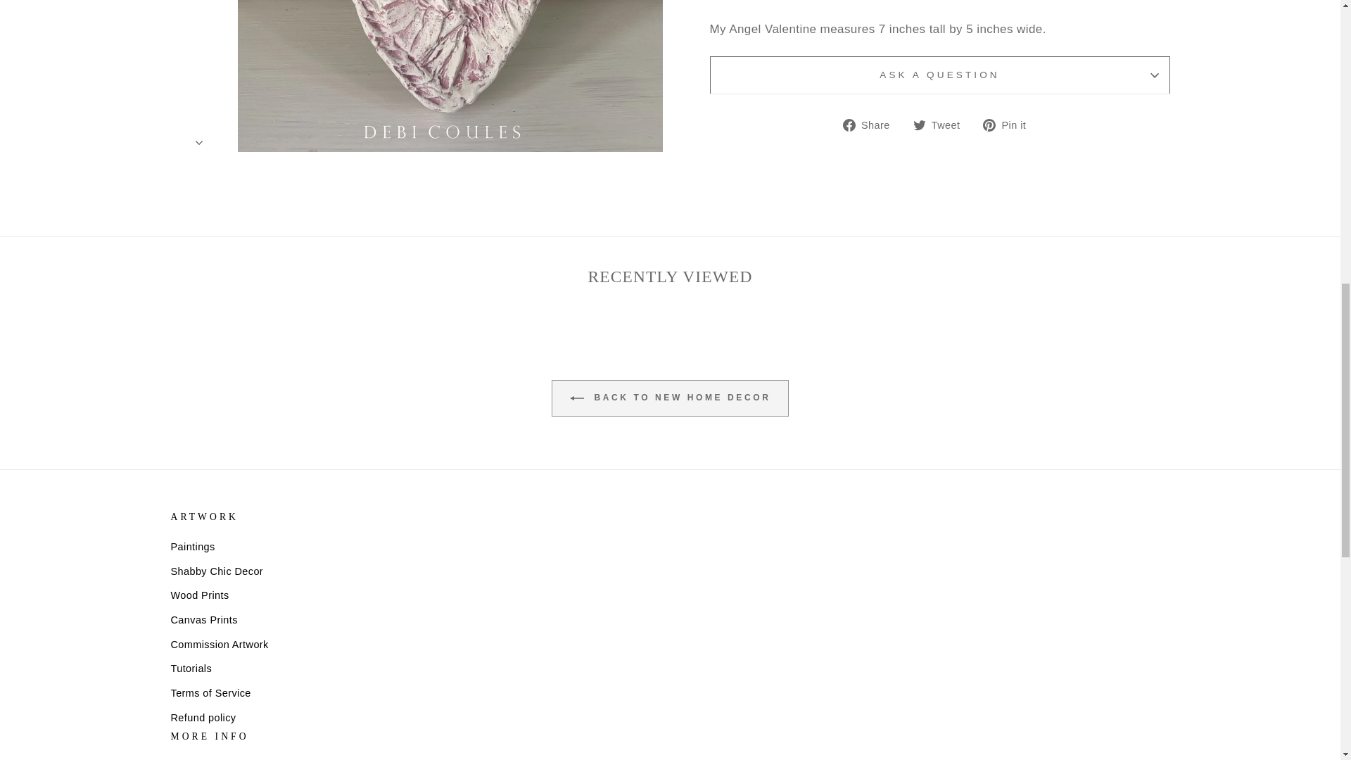 The width and height of the screenshot is (1351, 760). What do you see at coordinates (1009, 125) in the screenshot?
I see `Pin on Pinterest` at bounding box center [1009, 125].